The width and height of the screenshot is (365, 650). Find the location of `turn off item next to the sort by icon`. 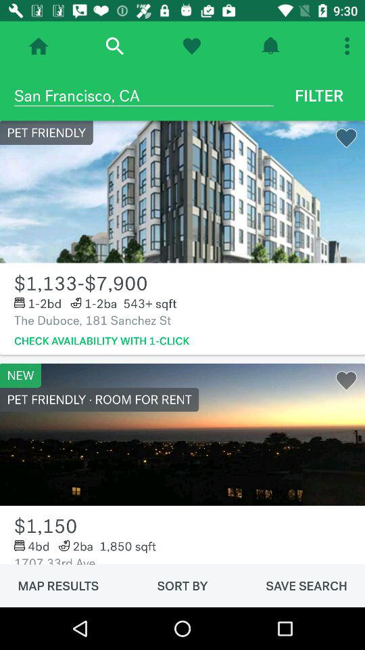

turn off item next to the sort by icon is located at coordinates (306, 586).